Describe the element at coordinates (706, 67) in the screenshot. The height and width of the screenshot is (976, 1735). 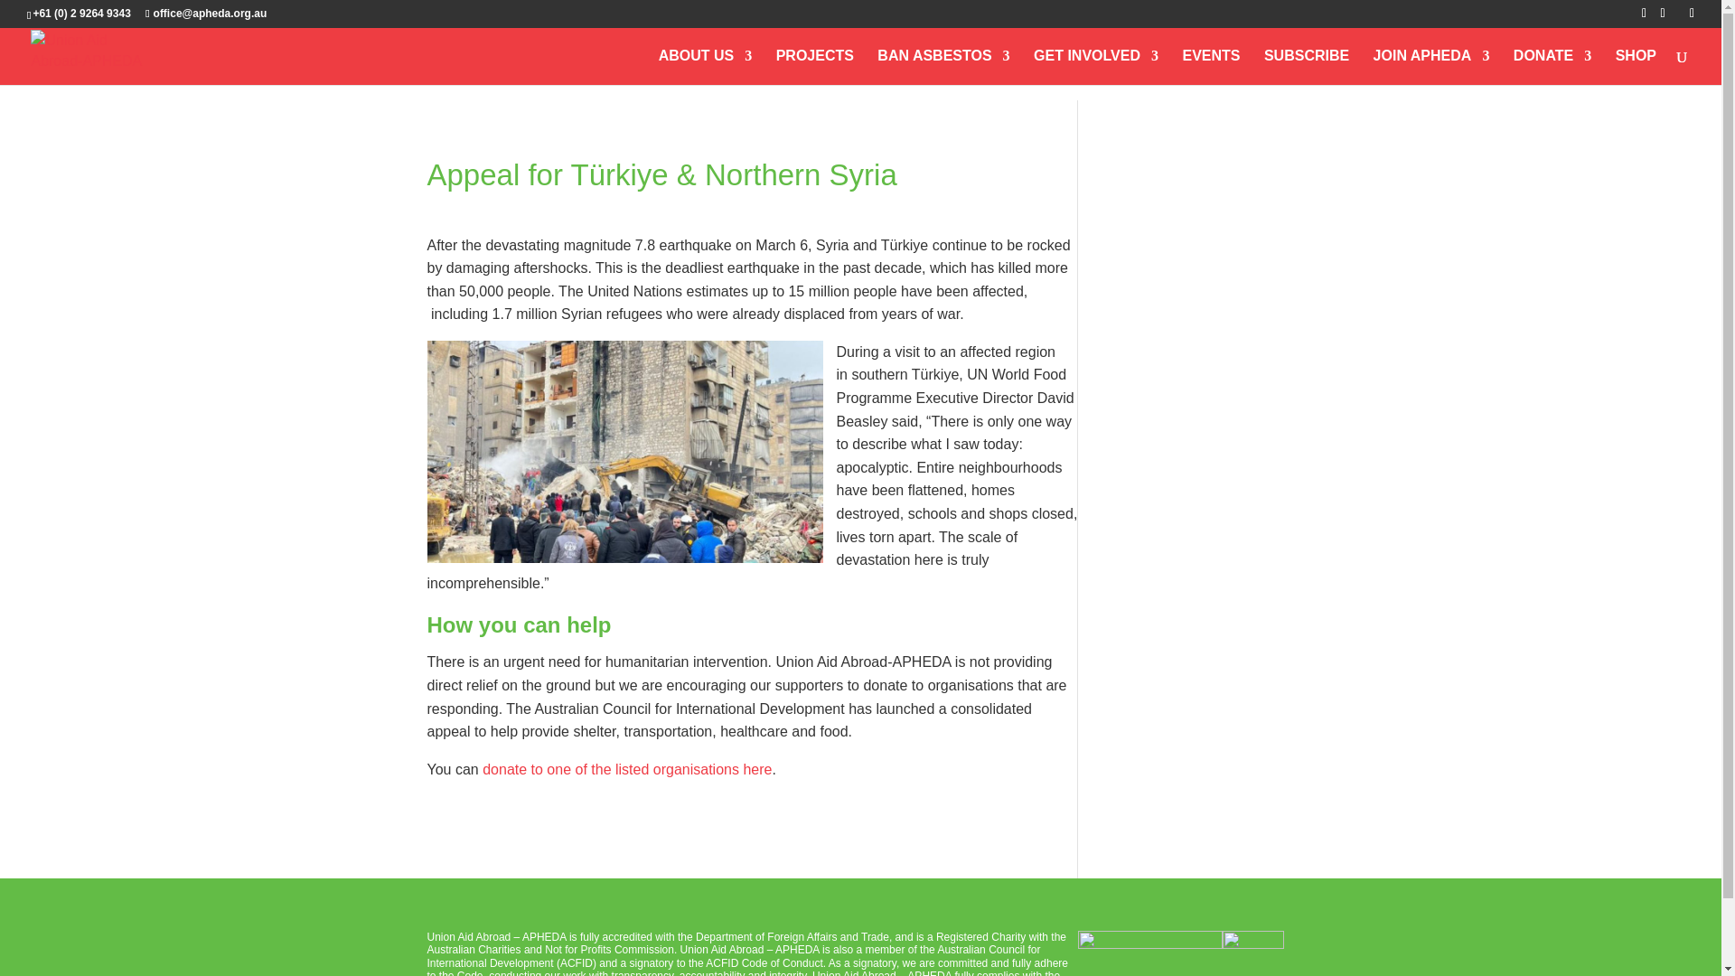
I see `ABOUT US` at that location.